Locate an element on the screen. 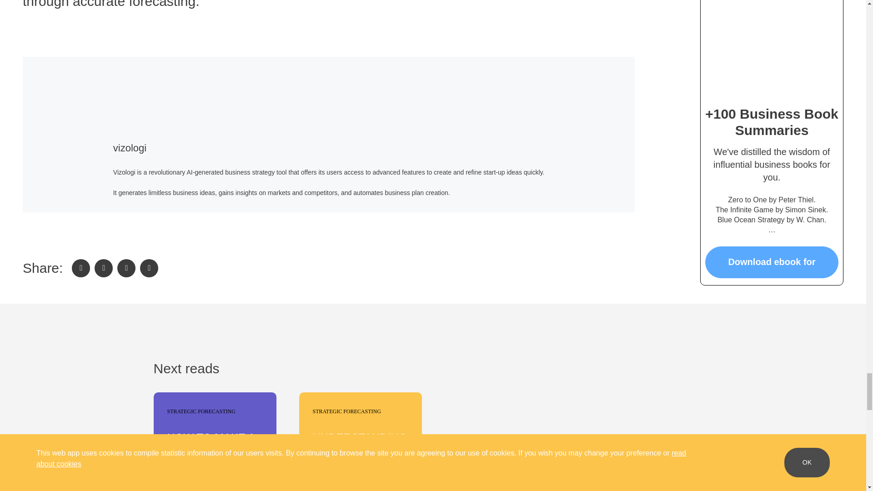 This screenshot has height=491, width=873. LinkedIn is located at coordinates (126, 268).